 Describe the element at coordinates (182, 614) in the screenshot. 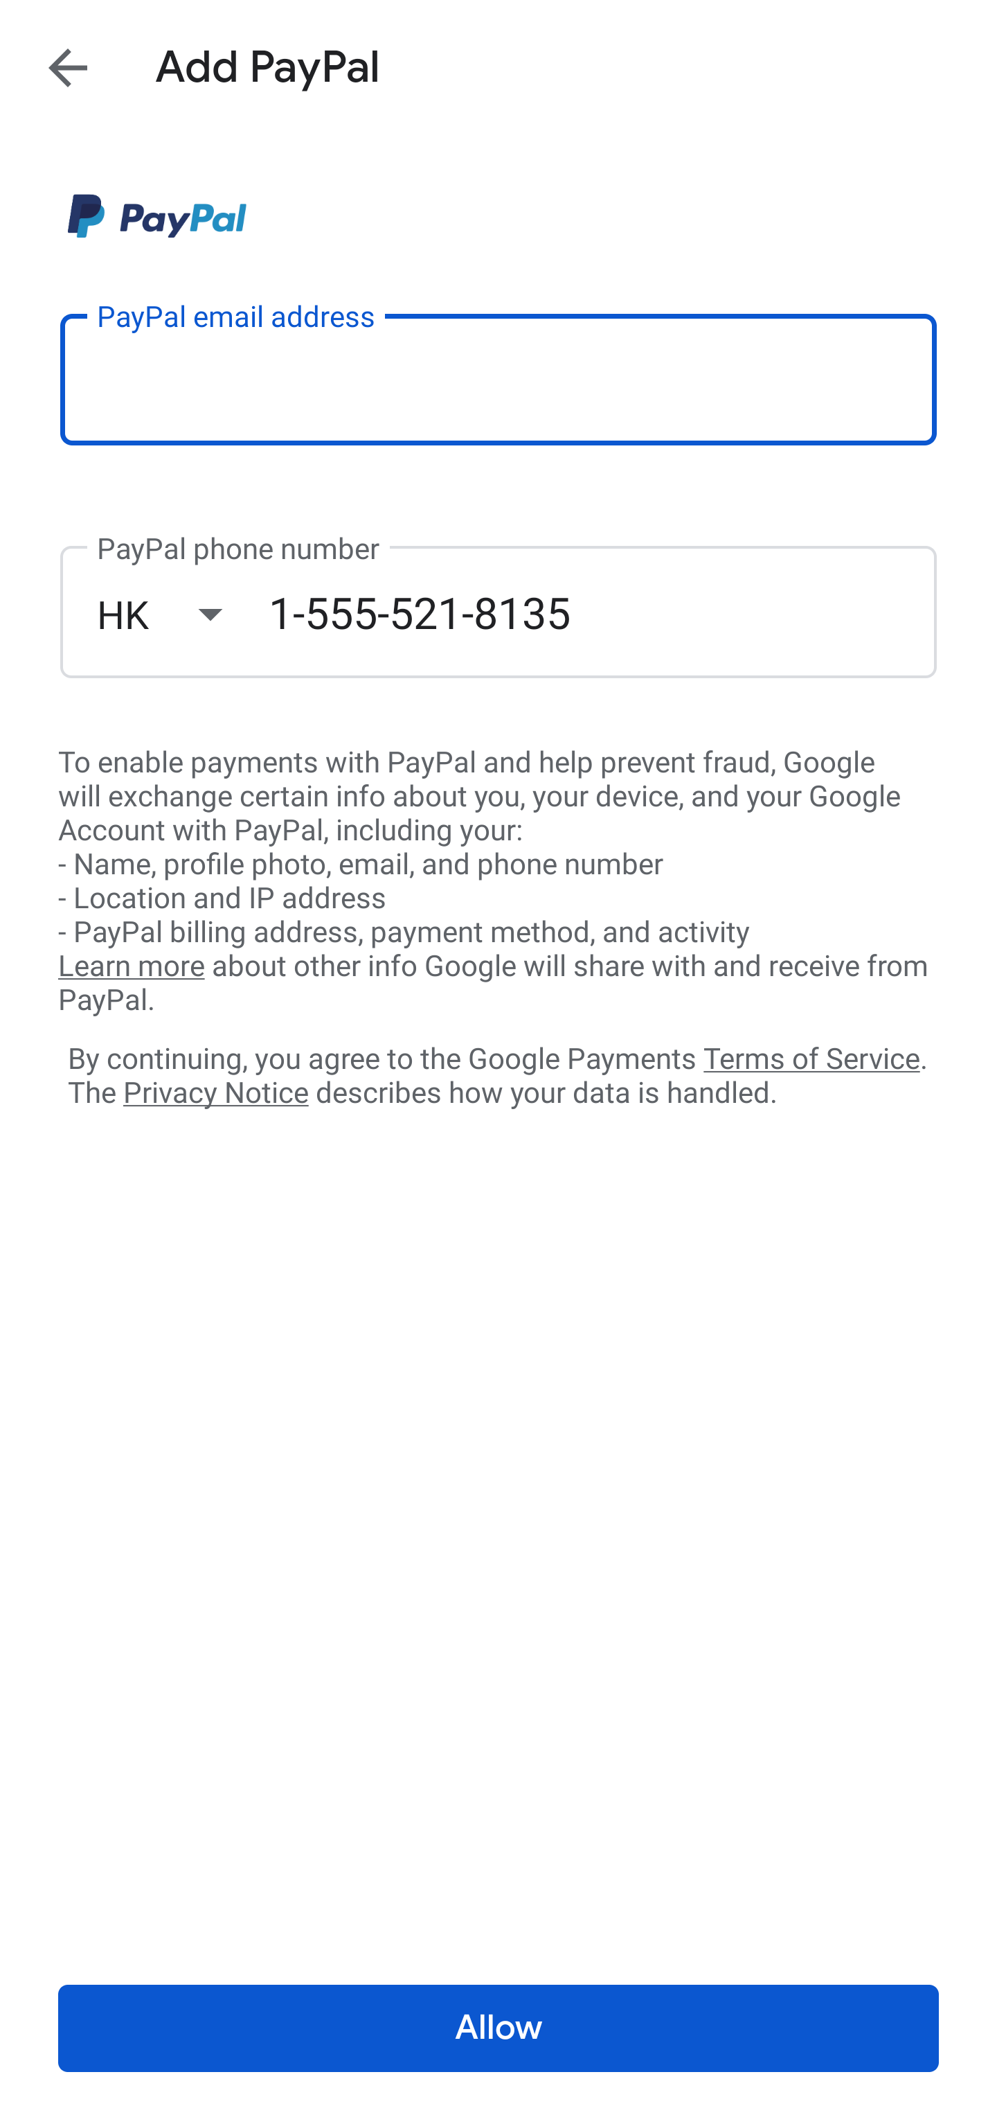

I see `HK` at that location.